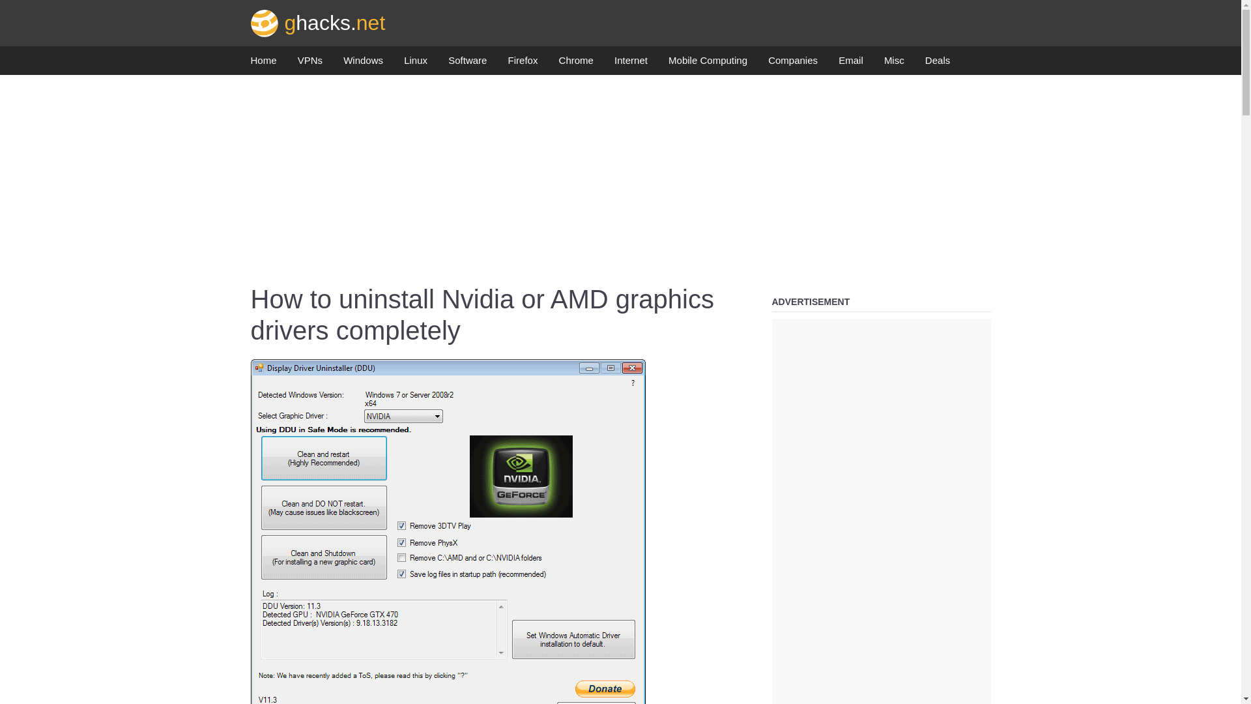 The height and width of the screenshot is (704, 1251). What do you see at coordinates (576, 64) in the screenshot?
I see `Chrome` at bounding box center [576, 64].